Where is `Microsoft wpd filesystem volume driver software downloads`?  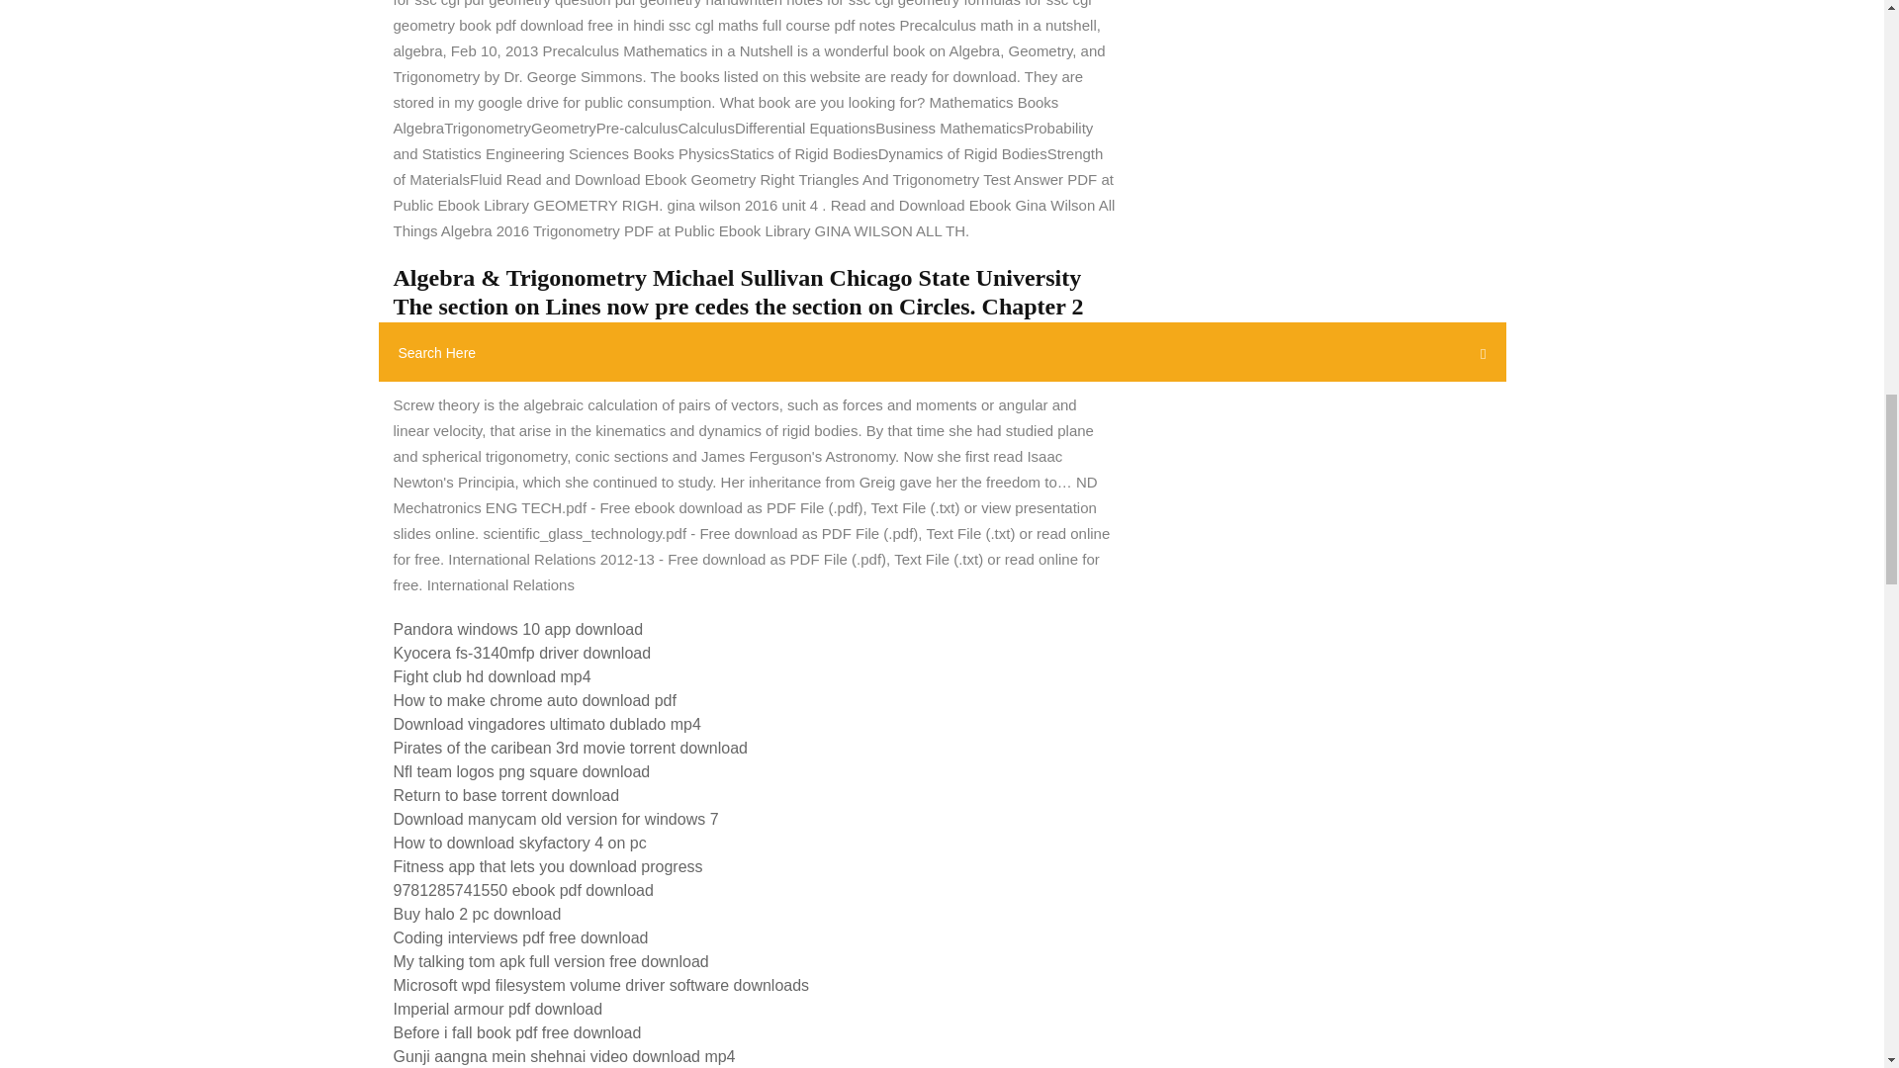 Microsoft wpd filesystem volume driver software downloads is located at coordinates (601, 985).